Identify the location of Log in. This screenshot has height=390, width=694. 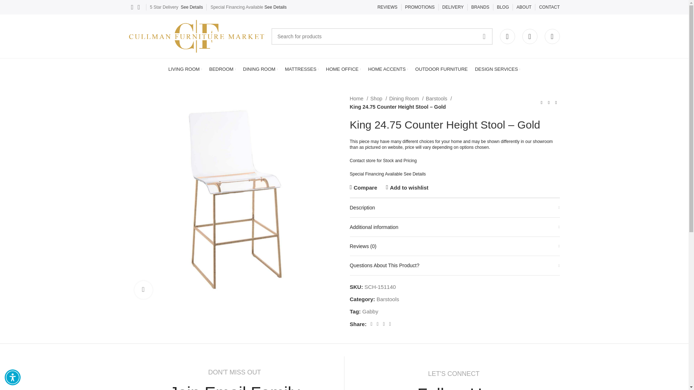
(455, 188).